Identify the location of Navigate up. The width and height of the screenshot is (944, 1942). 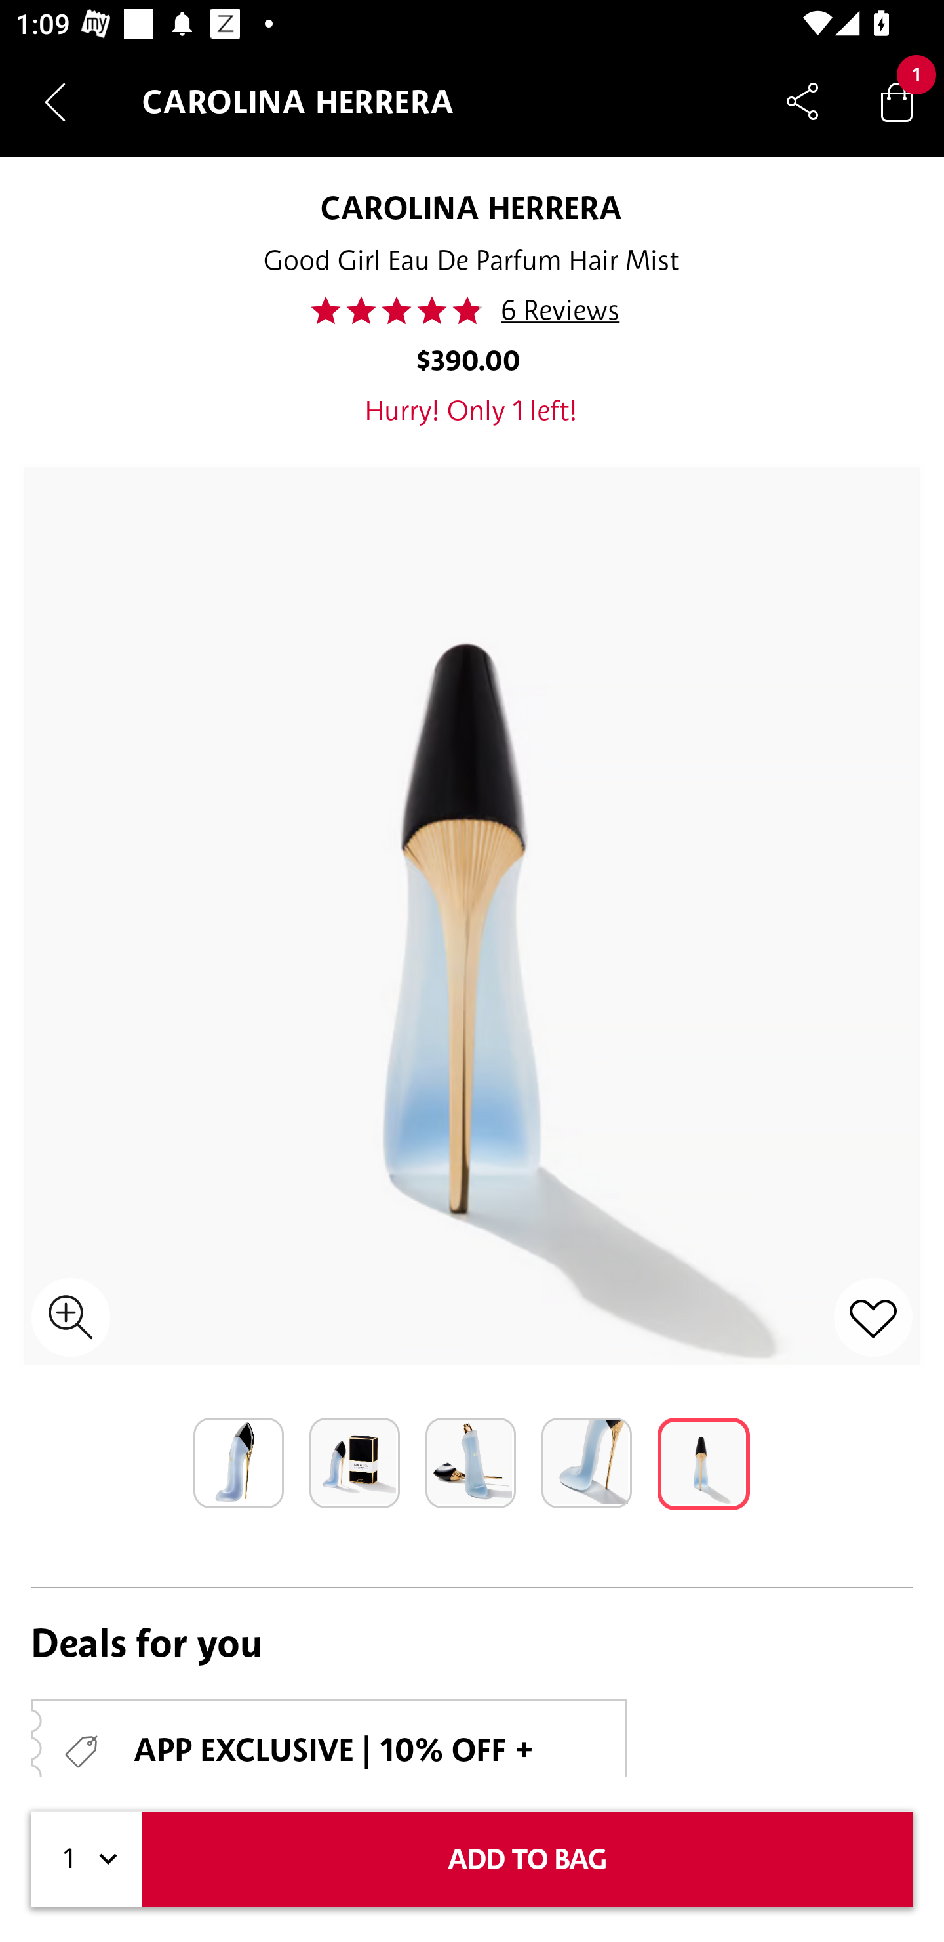
(55, 102).